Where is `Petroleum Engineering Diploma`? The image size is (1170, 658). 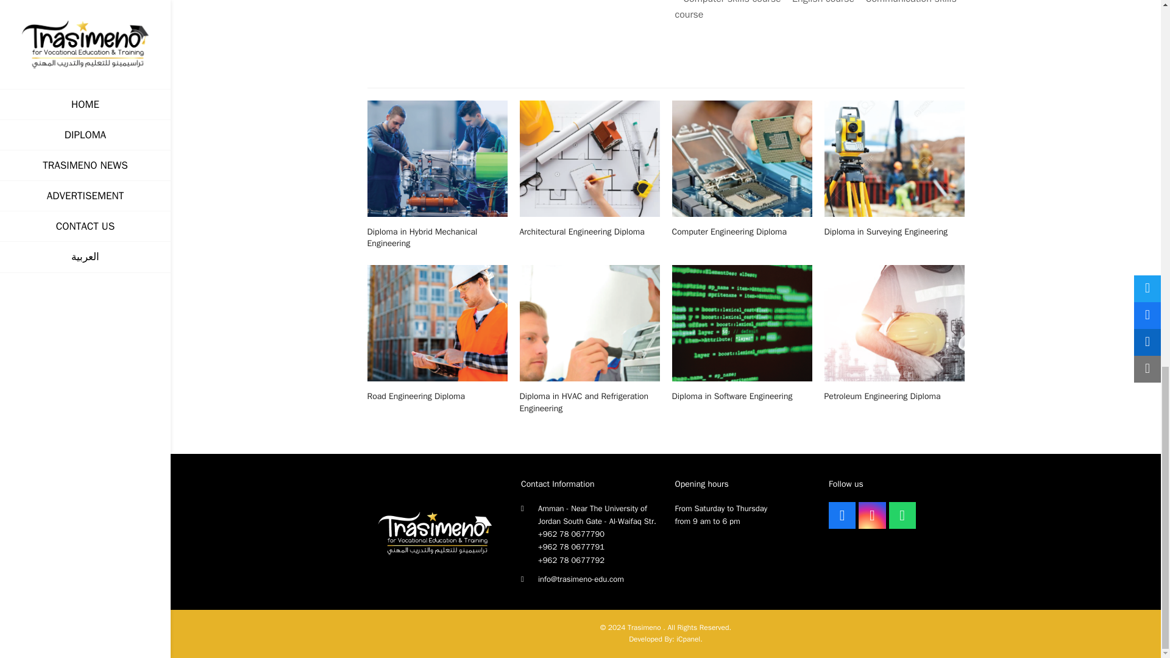 Petroleum Engineering Diploma is located at coordinates (882, 396).